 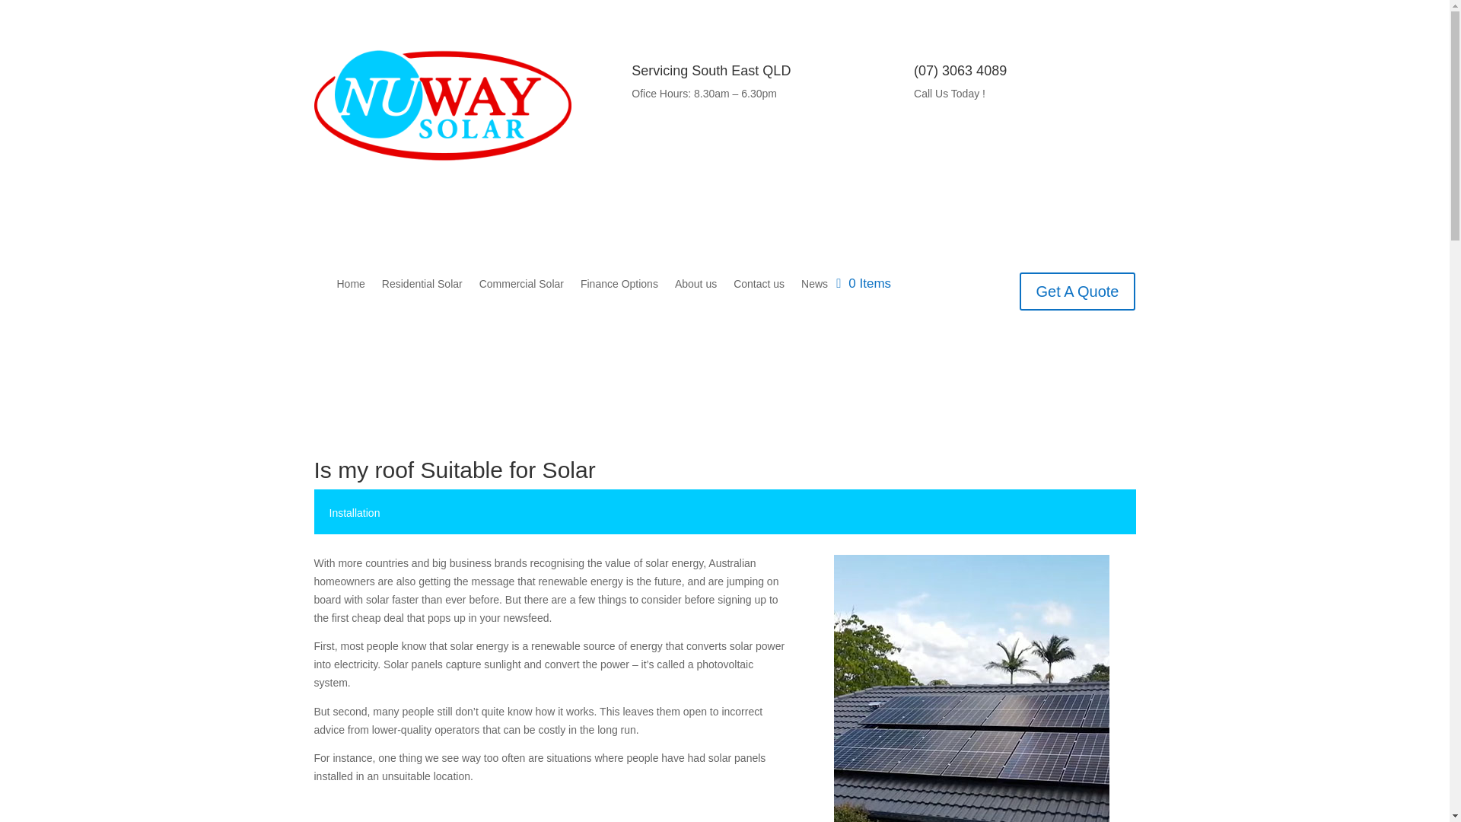 I want to click on About us, so click(x=695, y=286).